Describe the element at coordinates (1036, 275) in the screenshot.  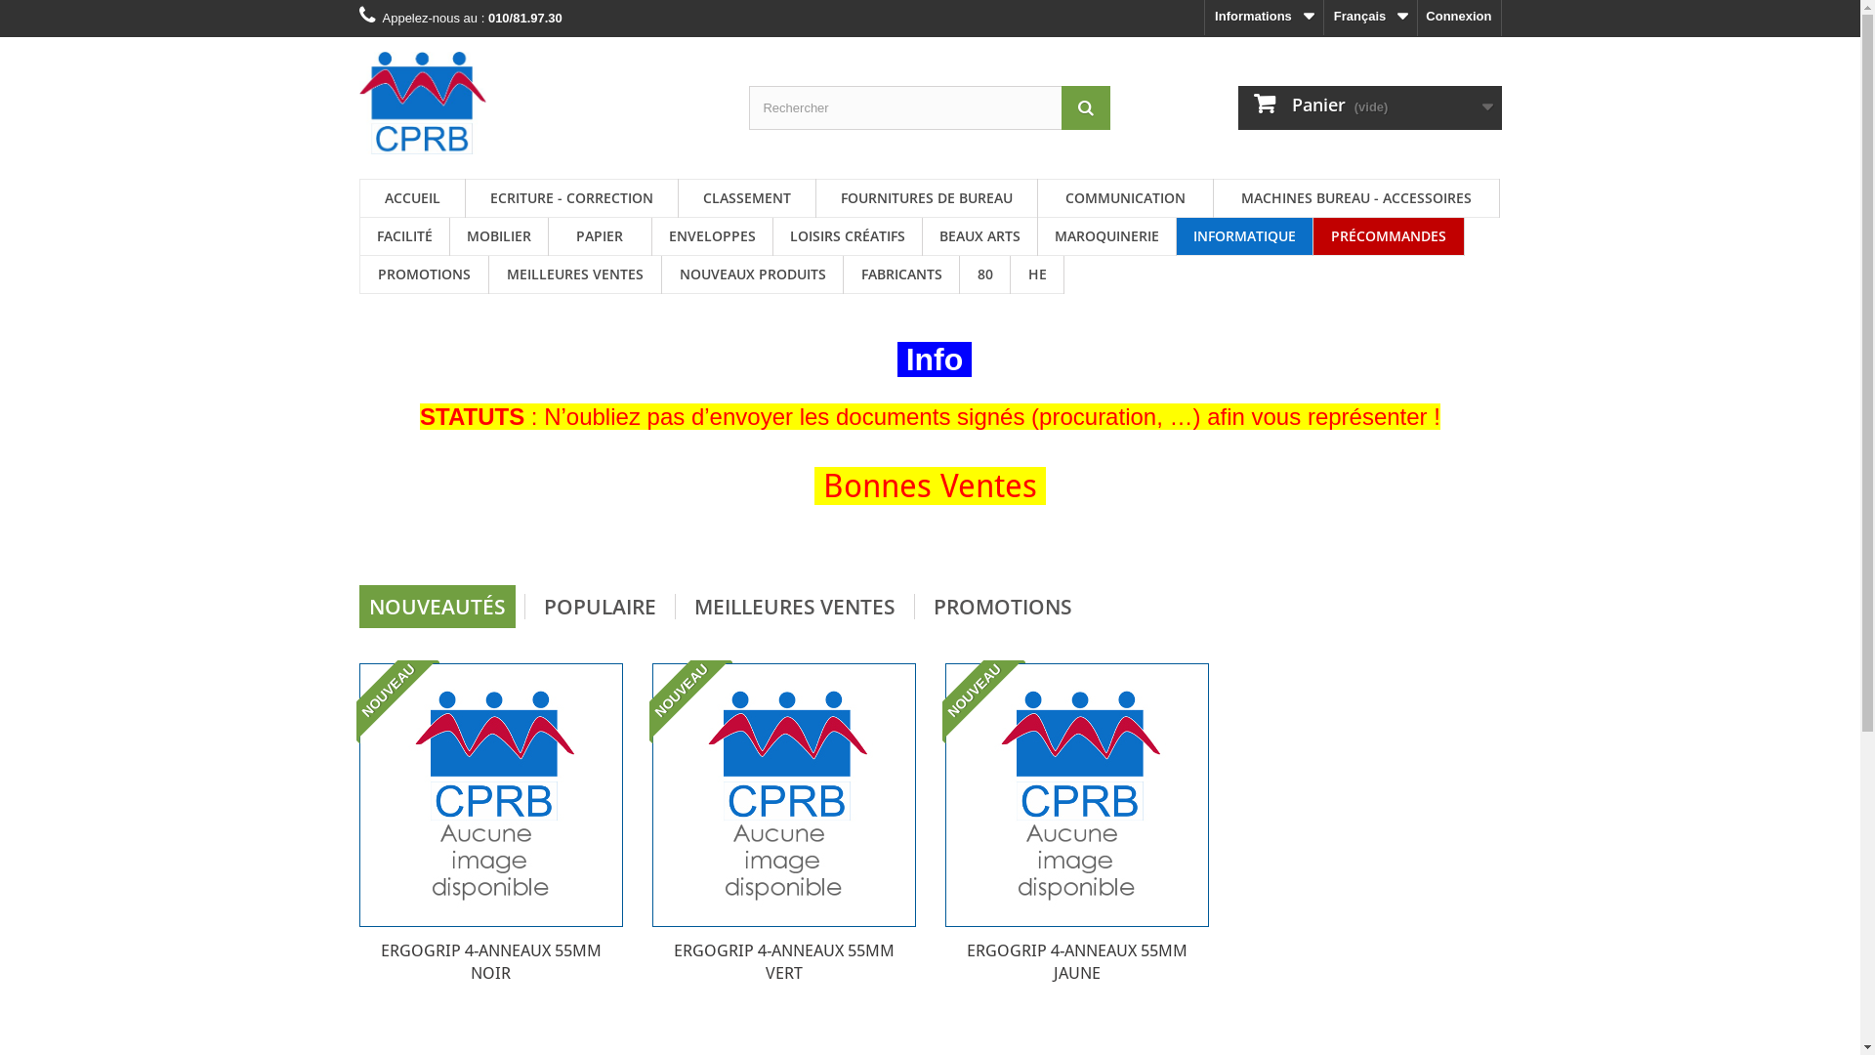
I see `HE` at that location.